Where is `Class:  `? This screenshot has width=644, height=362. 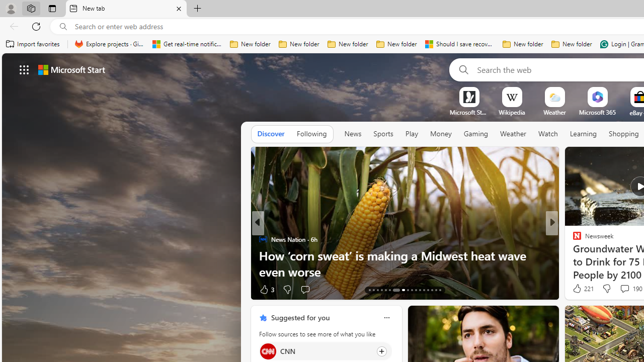 Class:   is located at coordinates (584, 134).